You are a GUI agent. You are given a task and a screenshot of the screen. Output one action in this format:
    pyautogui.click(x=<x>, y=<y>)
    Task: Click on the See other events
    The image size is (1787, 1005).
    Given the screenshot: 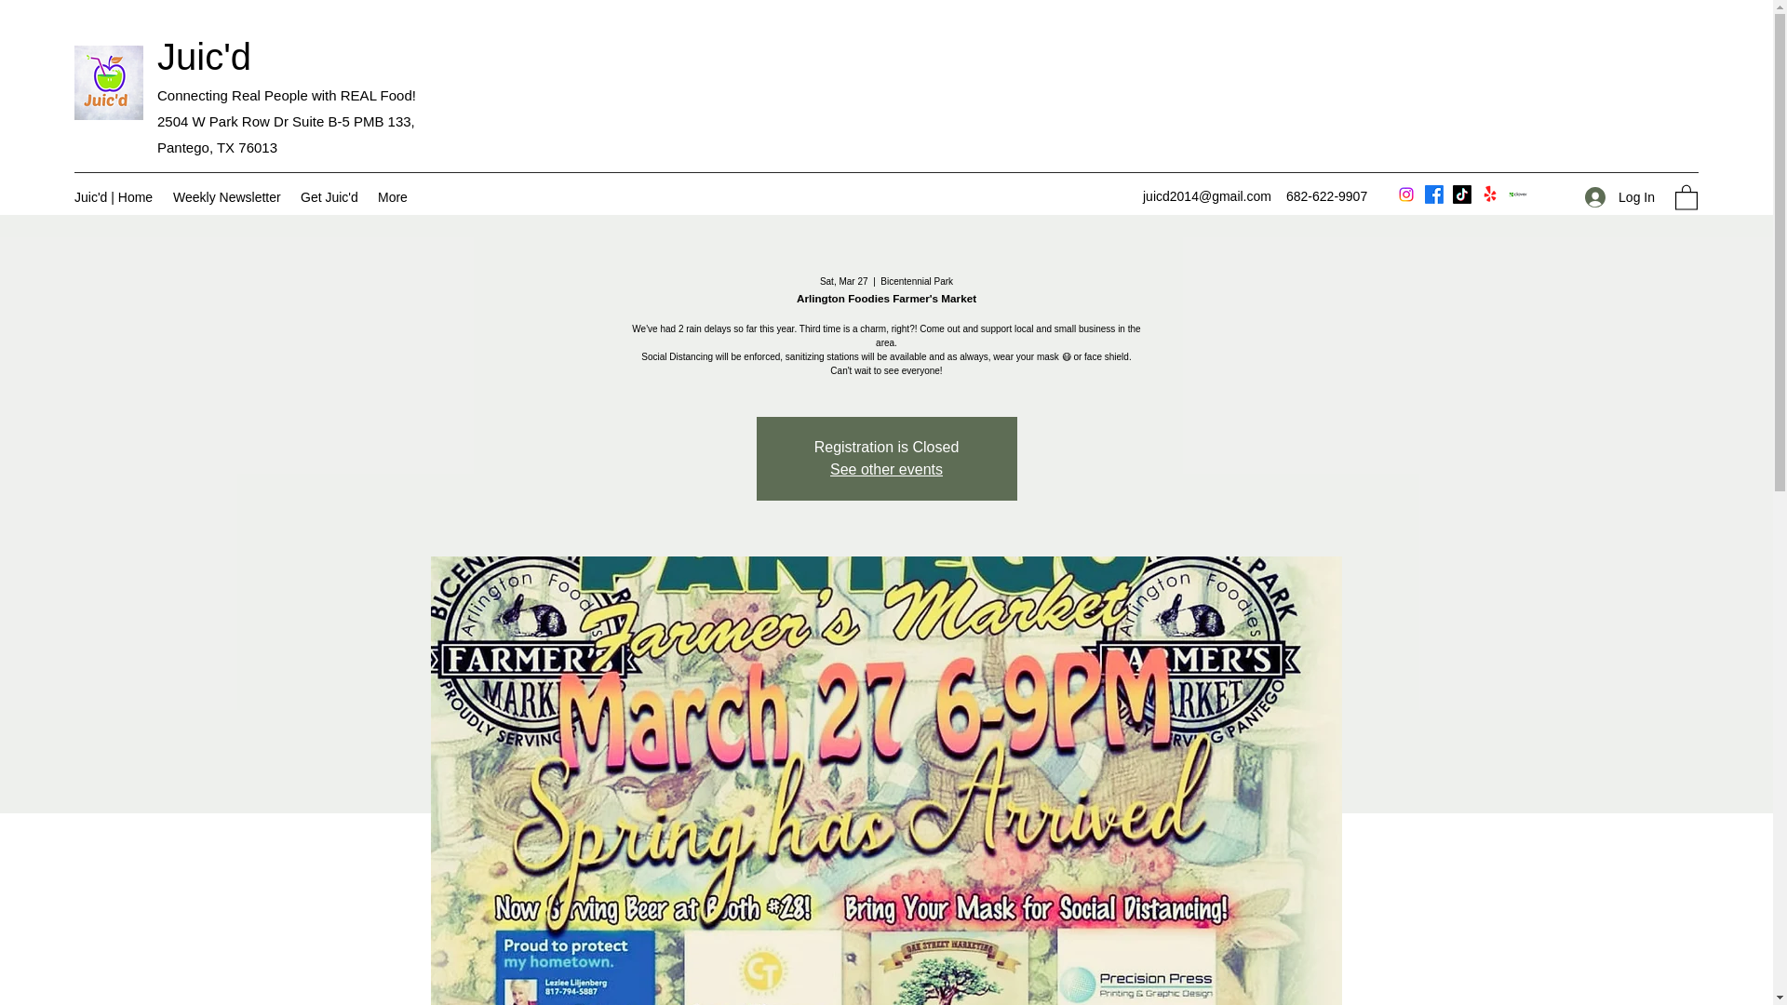 What is the action you would take?
    pyautogui.click(x=886, y=469)
    